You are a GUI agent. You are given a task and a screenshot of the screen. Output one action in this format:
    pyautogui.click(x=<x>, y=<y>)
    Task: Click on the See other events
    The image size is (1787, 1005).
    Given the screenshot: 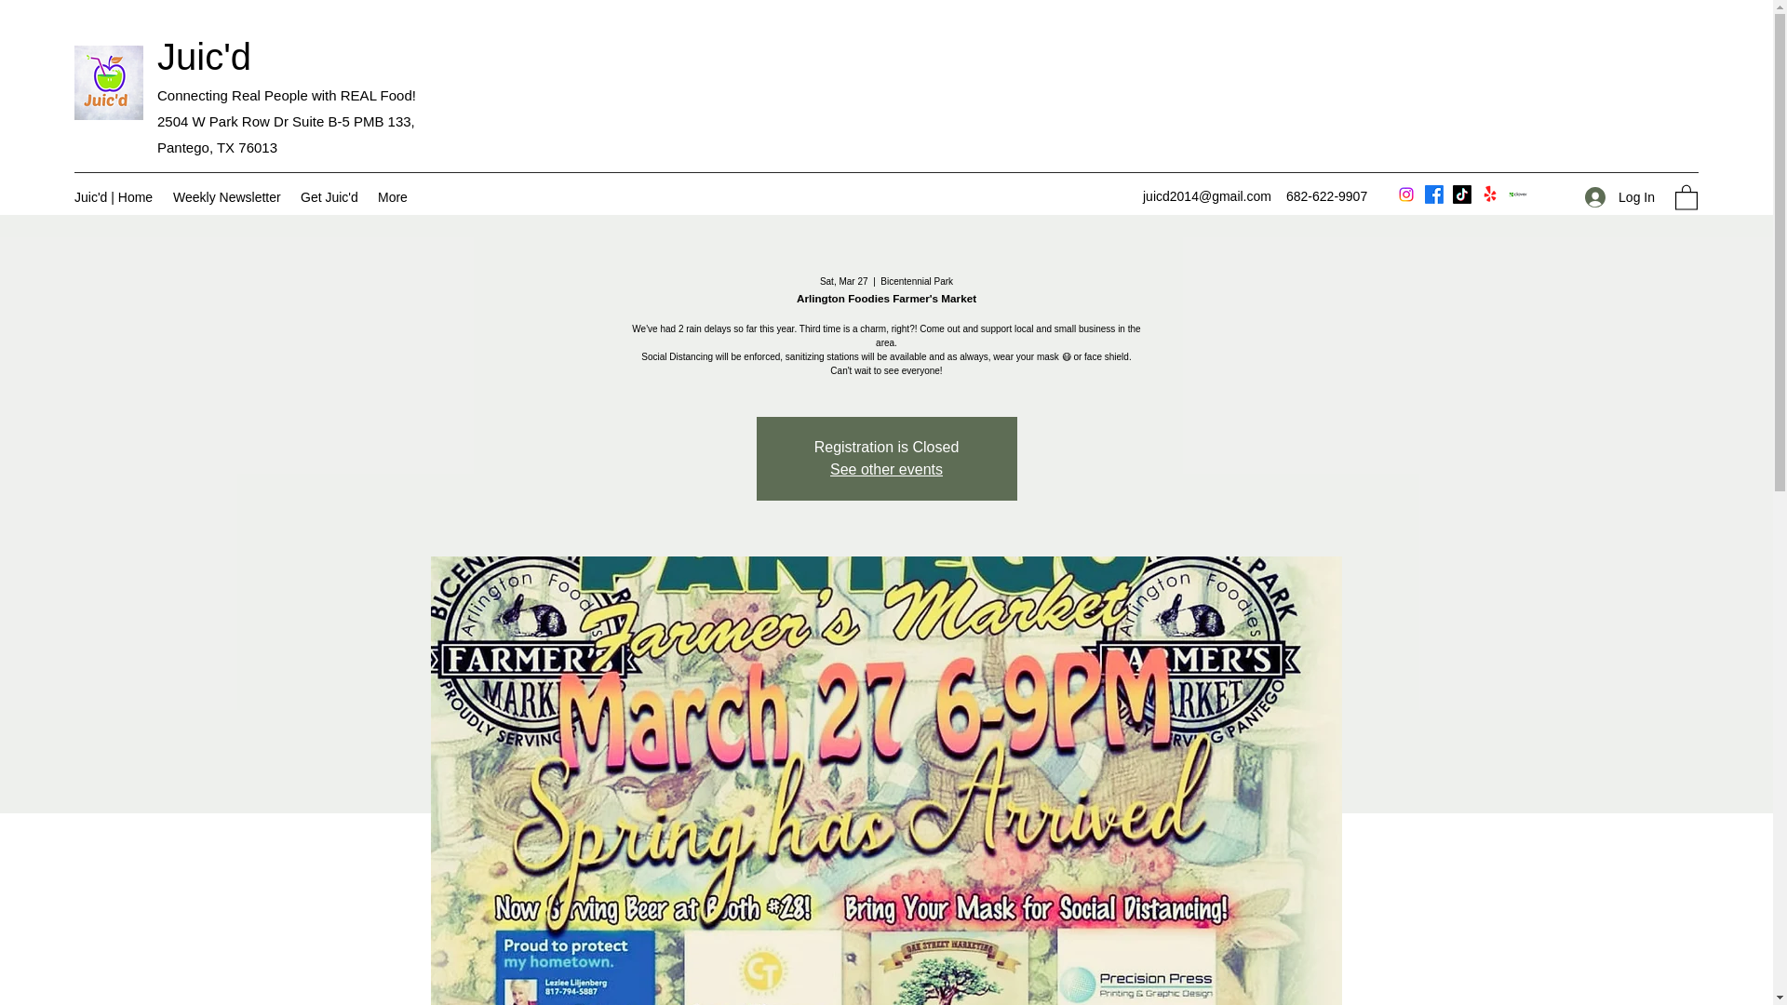 What is the action you would take?
    pyautogui.click(x=886, y=469)
    